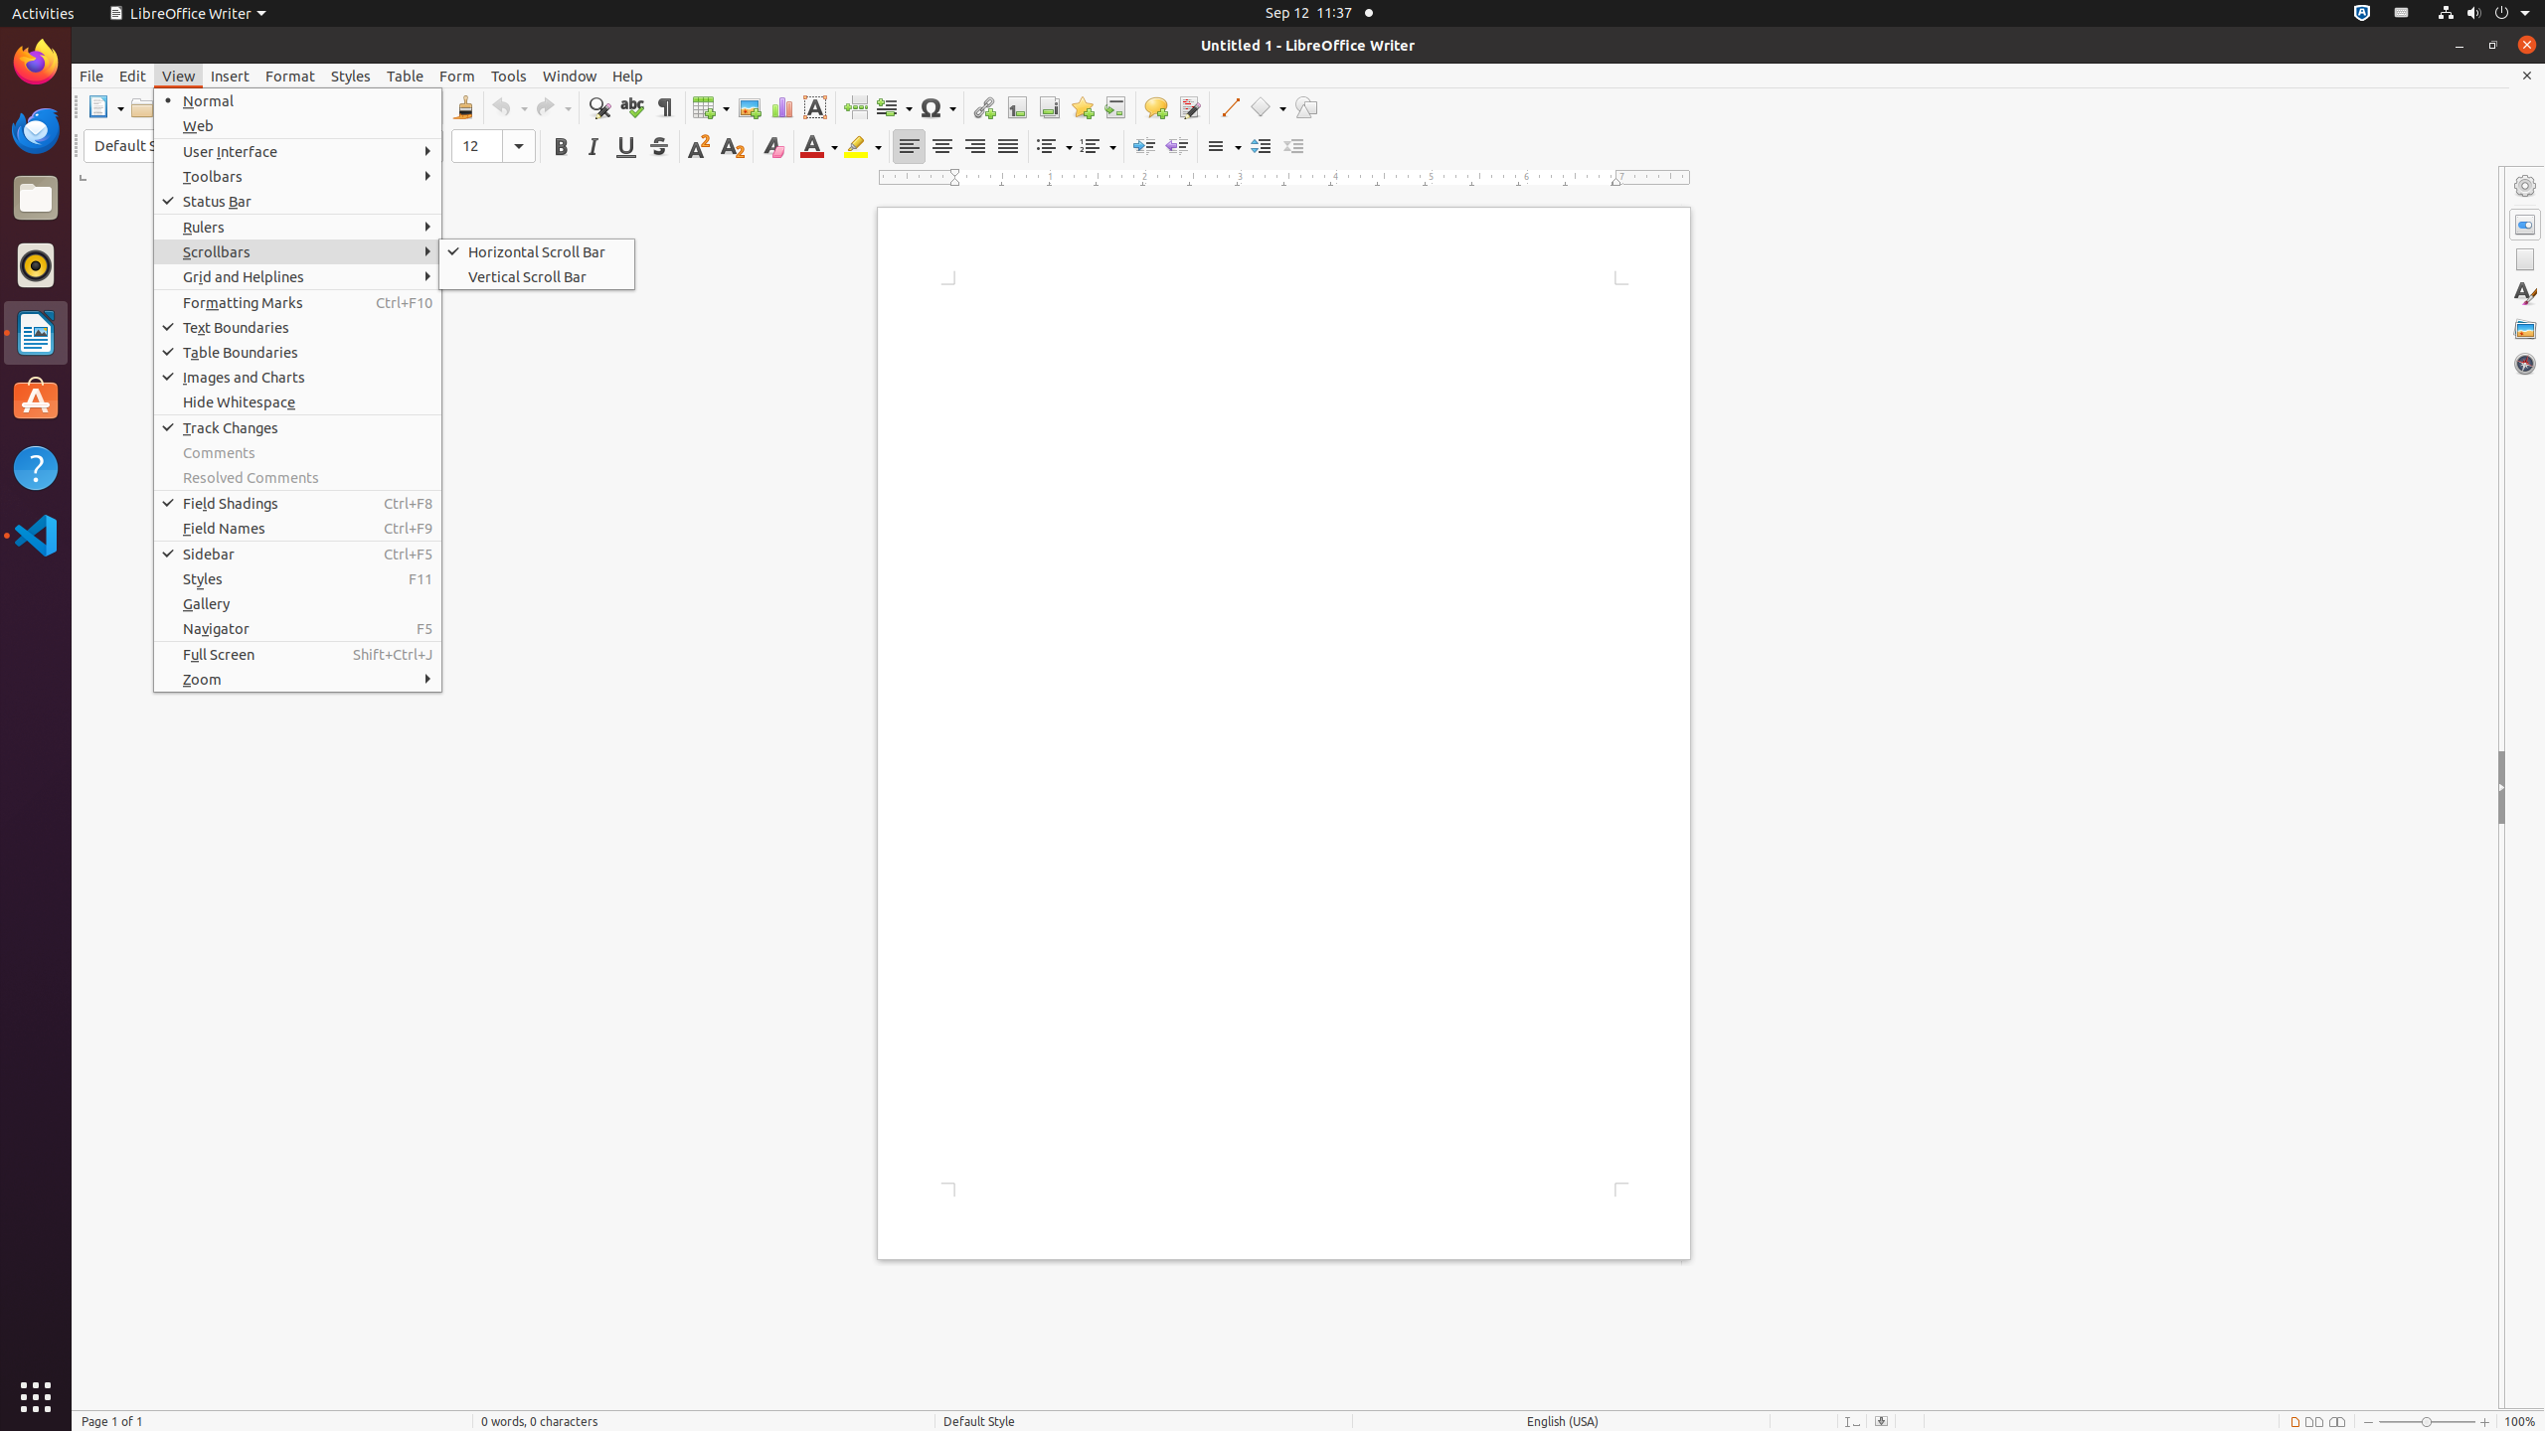  What do you see at coordinates (750, 107) in the screenshot?
I see `Image` at bounding box center [750, 107].